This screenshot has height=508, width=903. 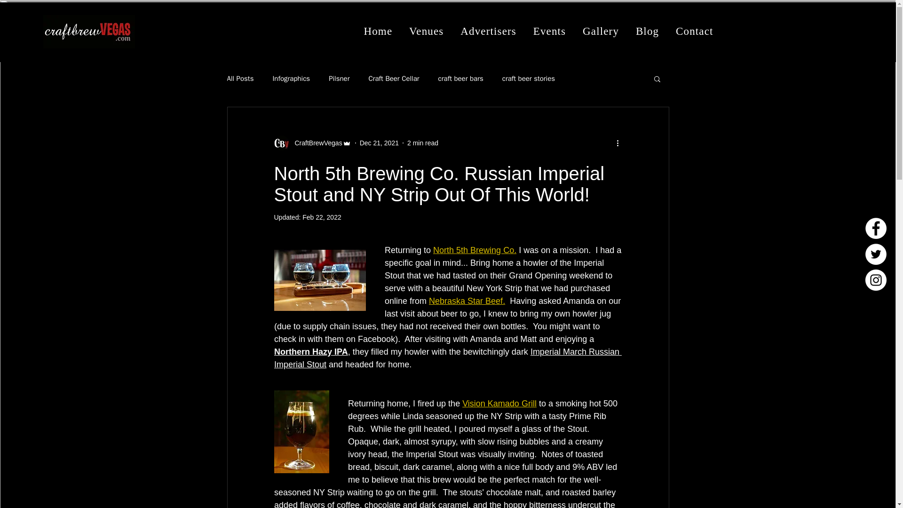 What do you see at coordinates (393, 79) in the screenshot?
I see `Craft Beer Cellar` at bounding box center [393, 79].